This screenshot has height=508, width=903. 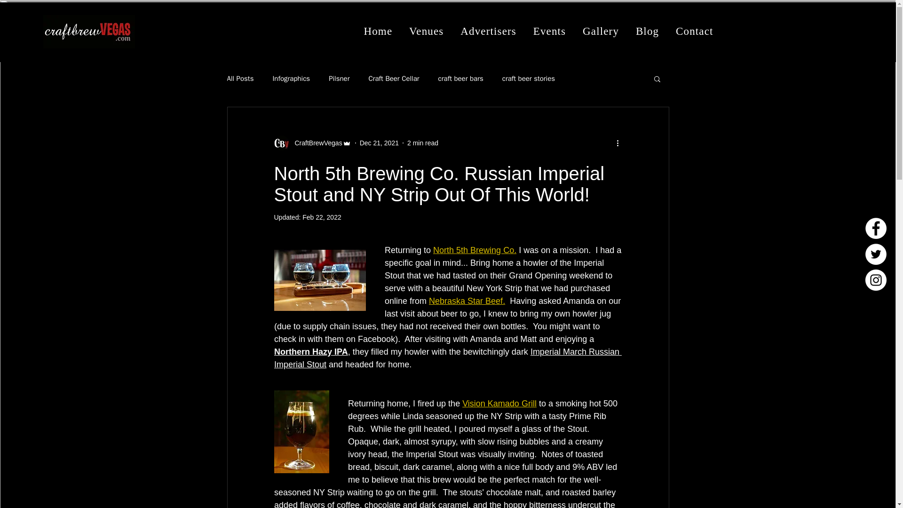 What do you see at coordinates (393, 79) in the screenshot?
I see `Craft Beer Cellar` at bounding box center [393, 79].